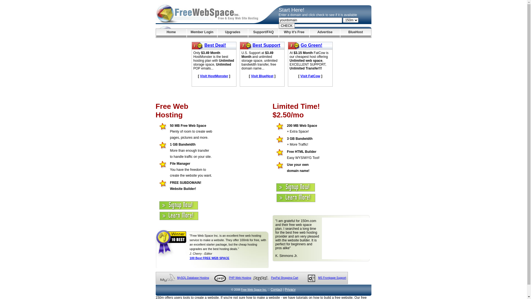  What do you see at coordinates (233, 33) in the screenshot?
I see `Upgrades` at bounding box center [233, 33].